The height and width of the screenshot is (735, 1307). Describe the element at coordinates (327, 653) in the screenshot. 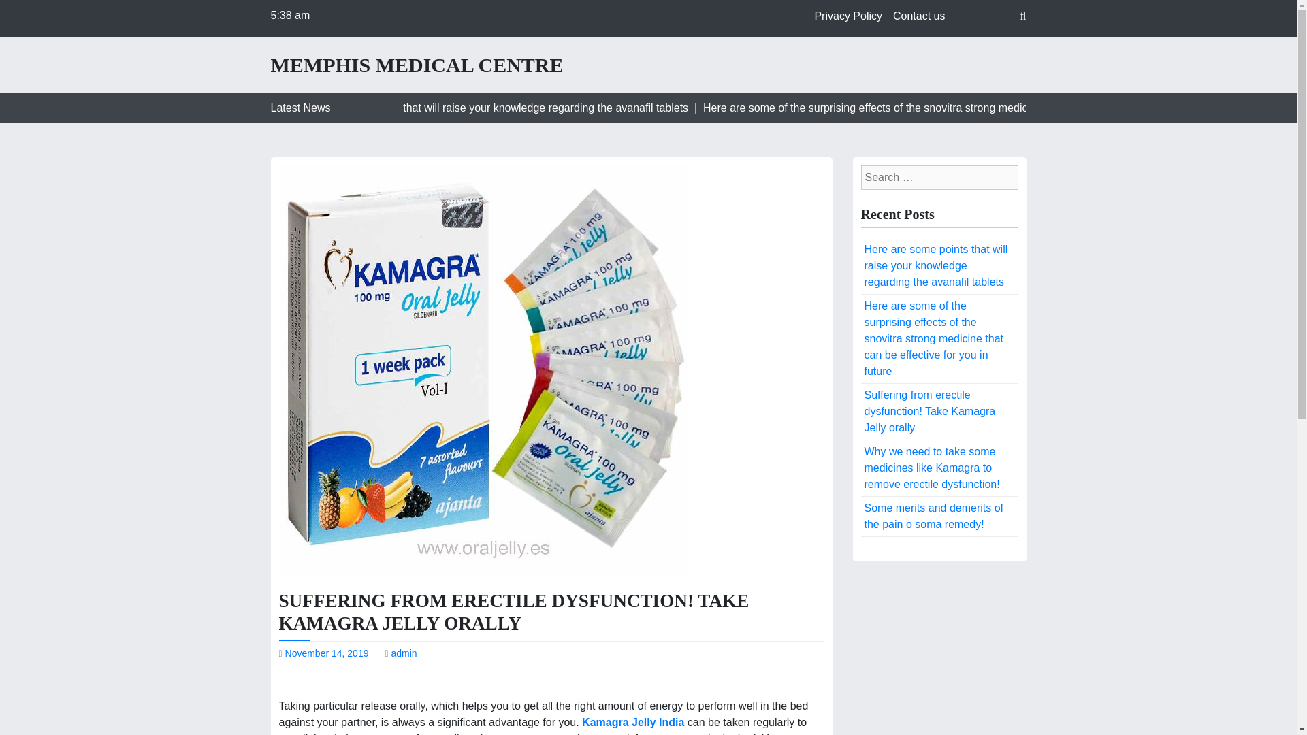

I see `November 14, 2019` at that location.